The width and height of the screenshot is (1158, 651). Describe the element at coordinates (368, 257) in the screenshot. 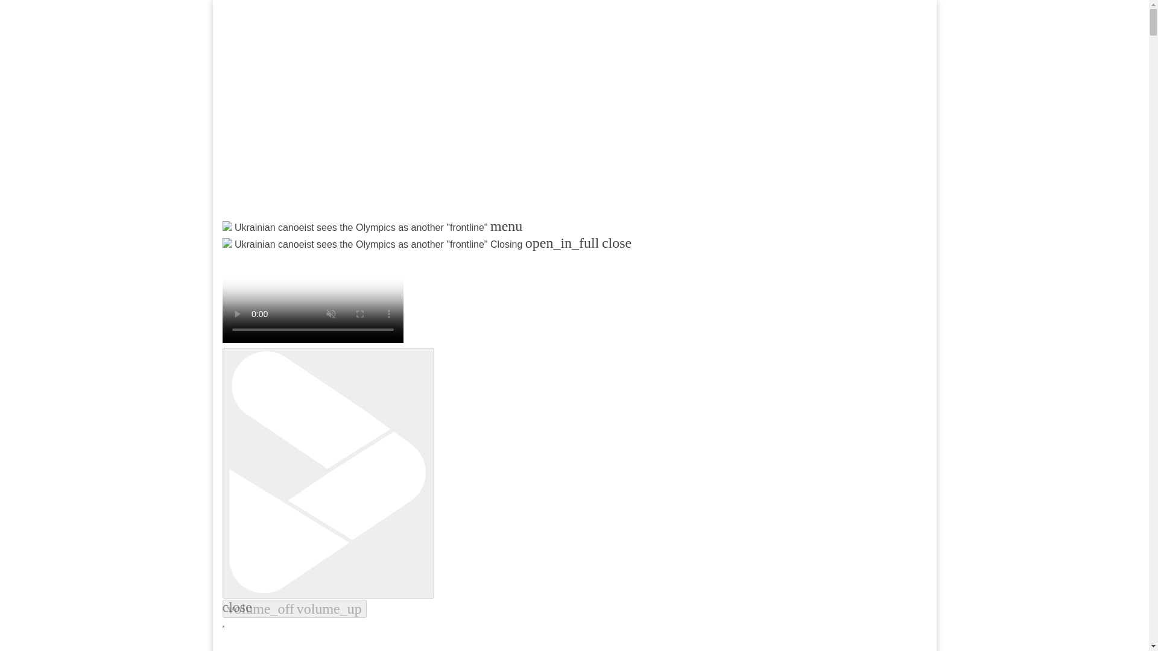

I see `Skope Entertainment Inc` at that location.